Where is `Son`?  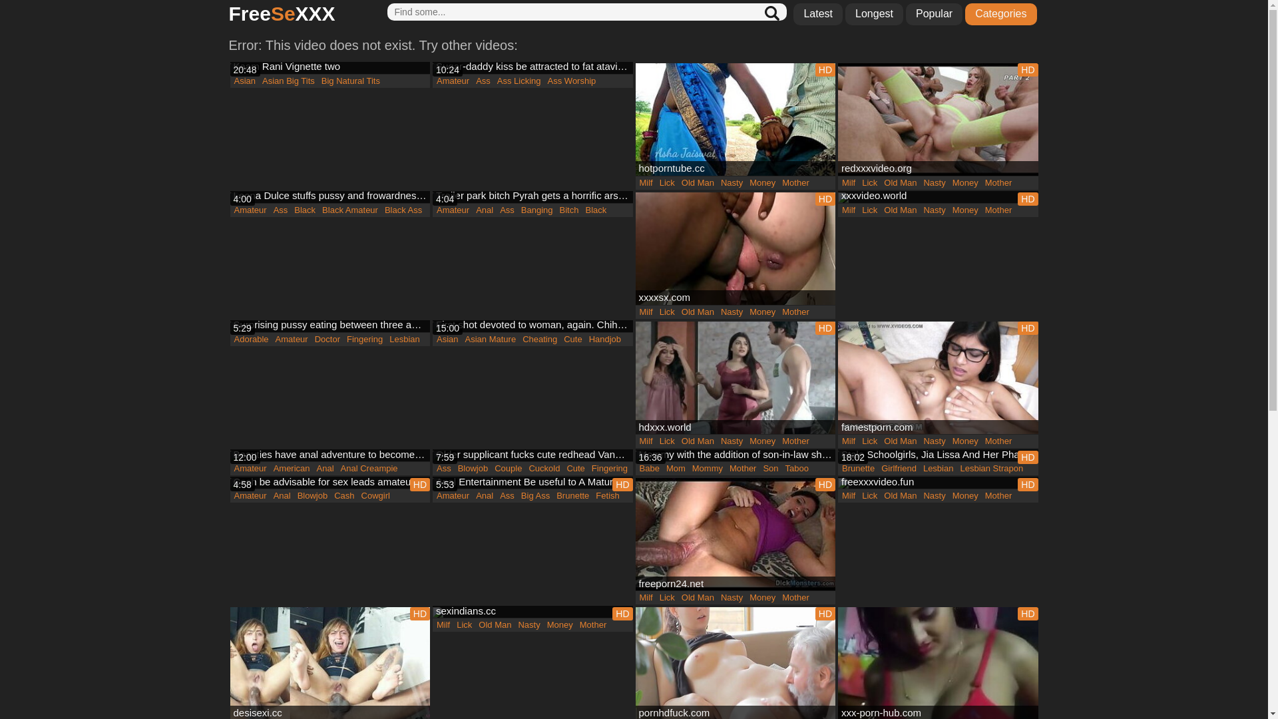 Son is located at coordinates (771, 469).